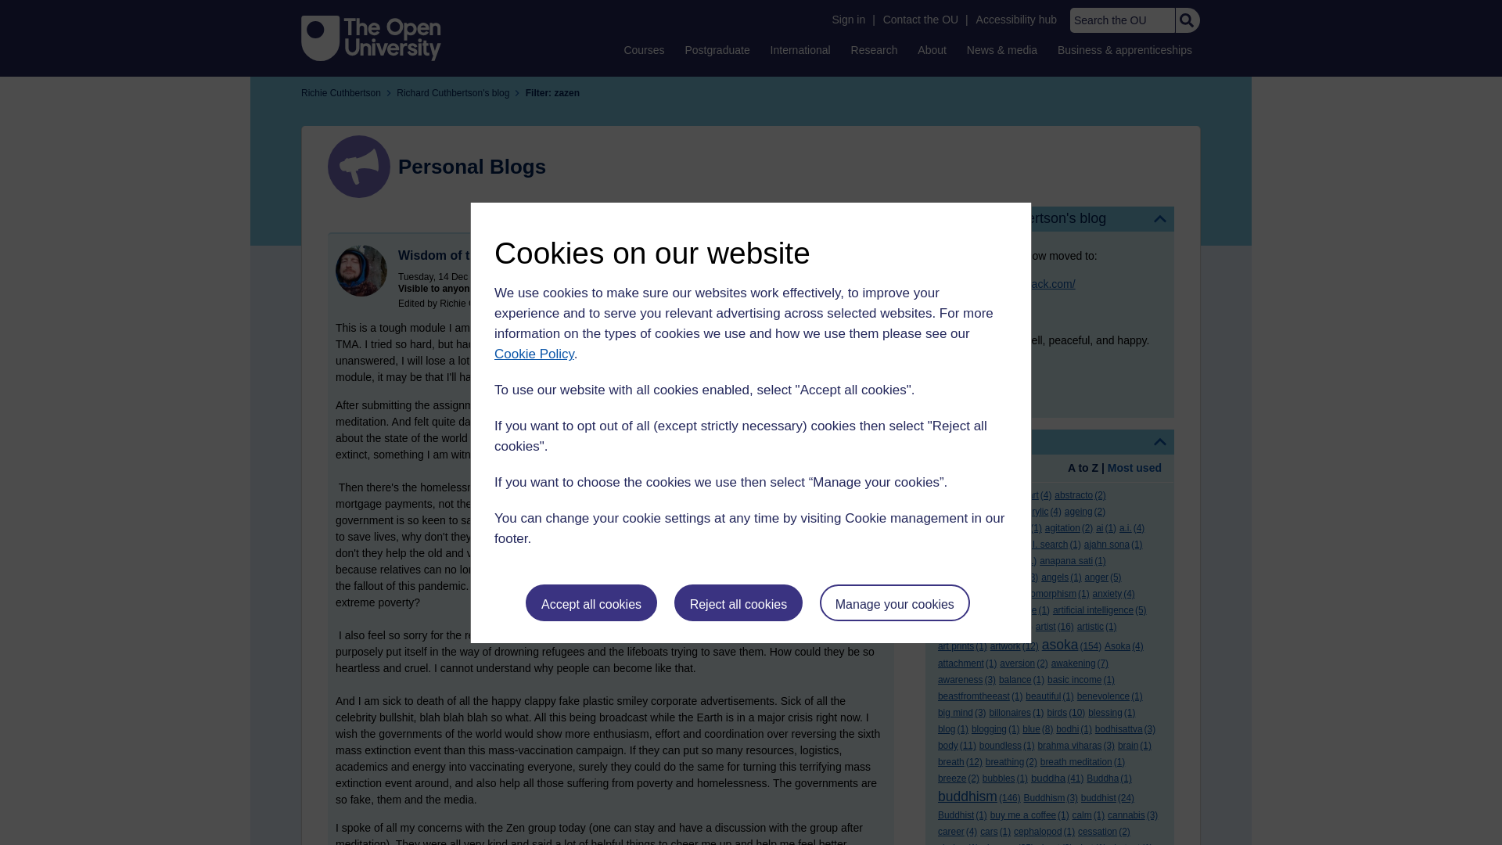 The height and width of the screenshot is (845, 1502). I want to click on International, so click(800, 49).